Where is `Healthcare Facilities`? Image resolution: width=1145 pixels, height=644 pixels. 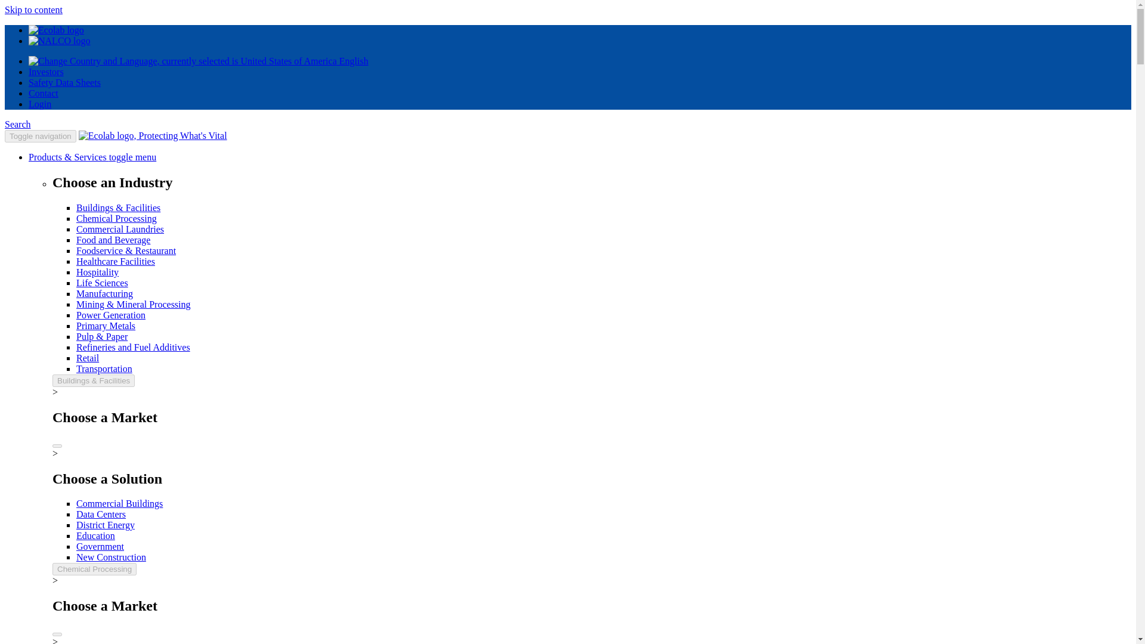 Healthcare Facilities is located at coordinates (116, 261).